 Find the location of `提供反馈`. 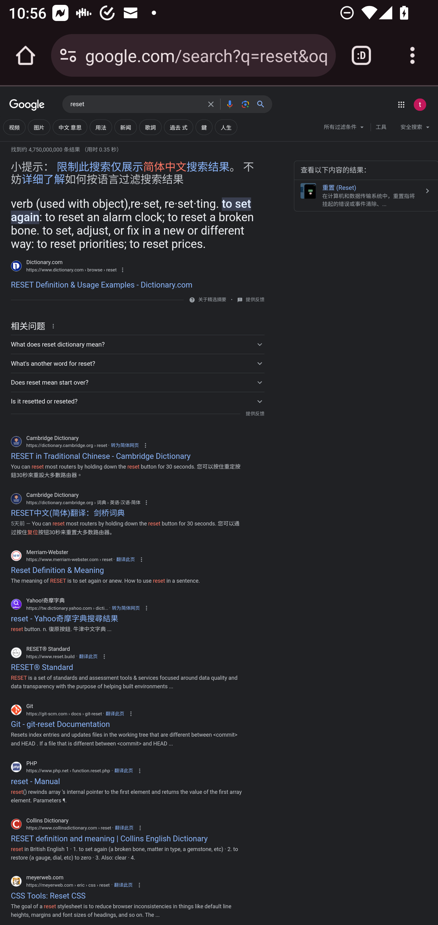

提供反馈 is located at coordinates (255, 413).